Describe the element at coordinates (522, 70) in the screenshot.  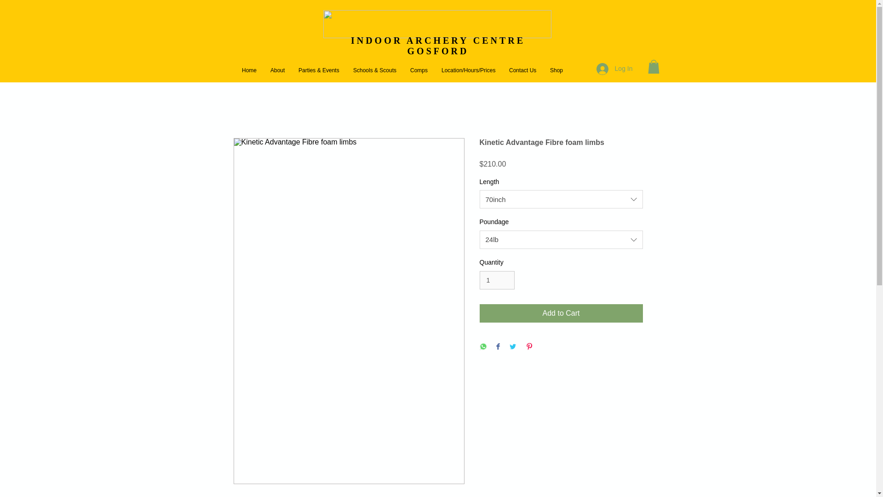
I see `Contact Us` at that location.